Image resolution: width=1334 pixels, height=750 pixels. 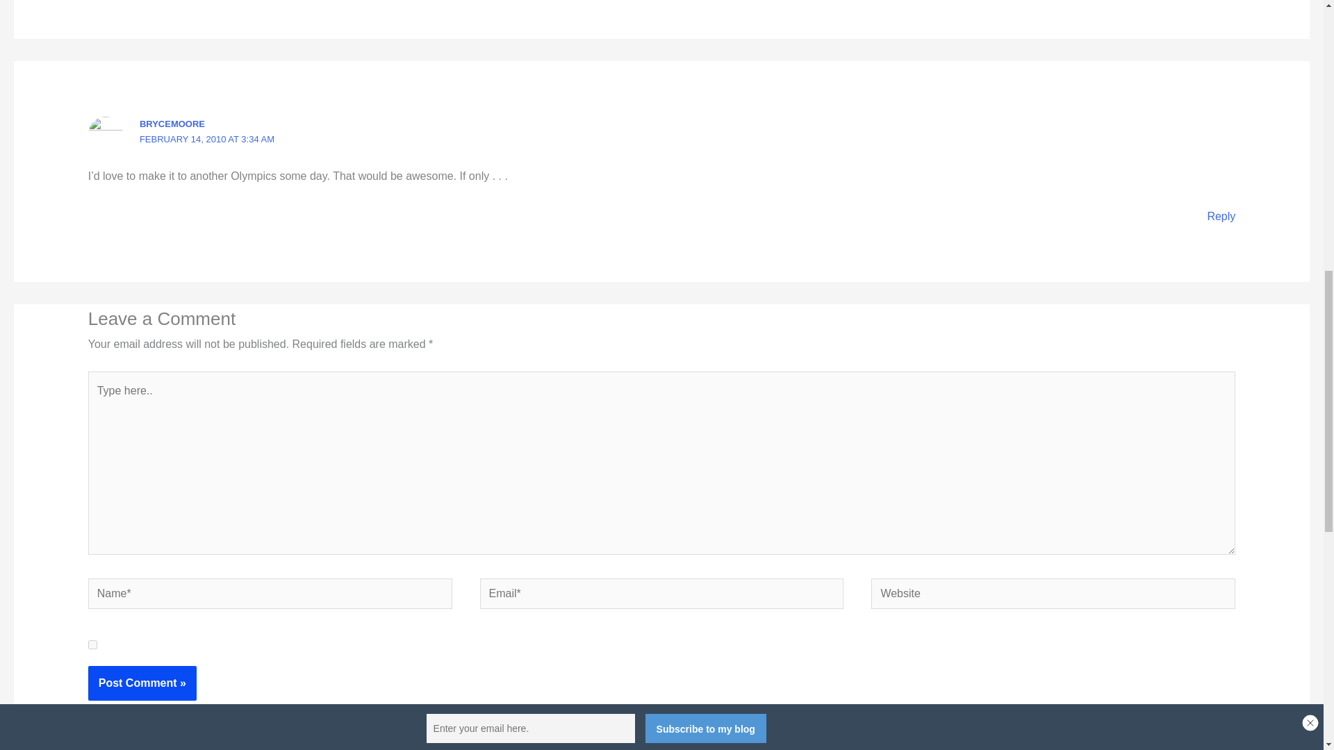 What do you see at coordinates (207, 139) in the screenshot?
I see `FEBRUARY 14, 2010 AT 3:34 AM` at bounding box center [207, 139].